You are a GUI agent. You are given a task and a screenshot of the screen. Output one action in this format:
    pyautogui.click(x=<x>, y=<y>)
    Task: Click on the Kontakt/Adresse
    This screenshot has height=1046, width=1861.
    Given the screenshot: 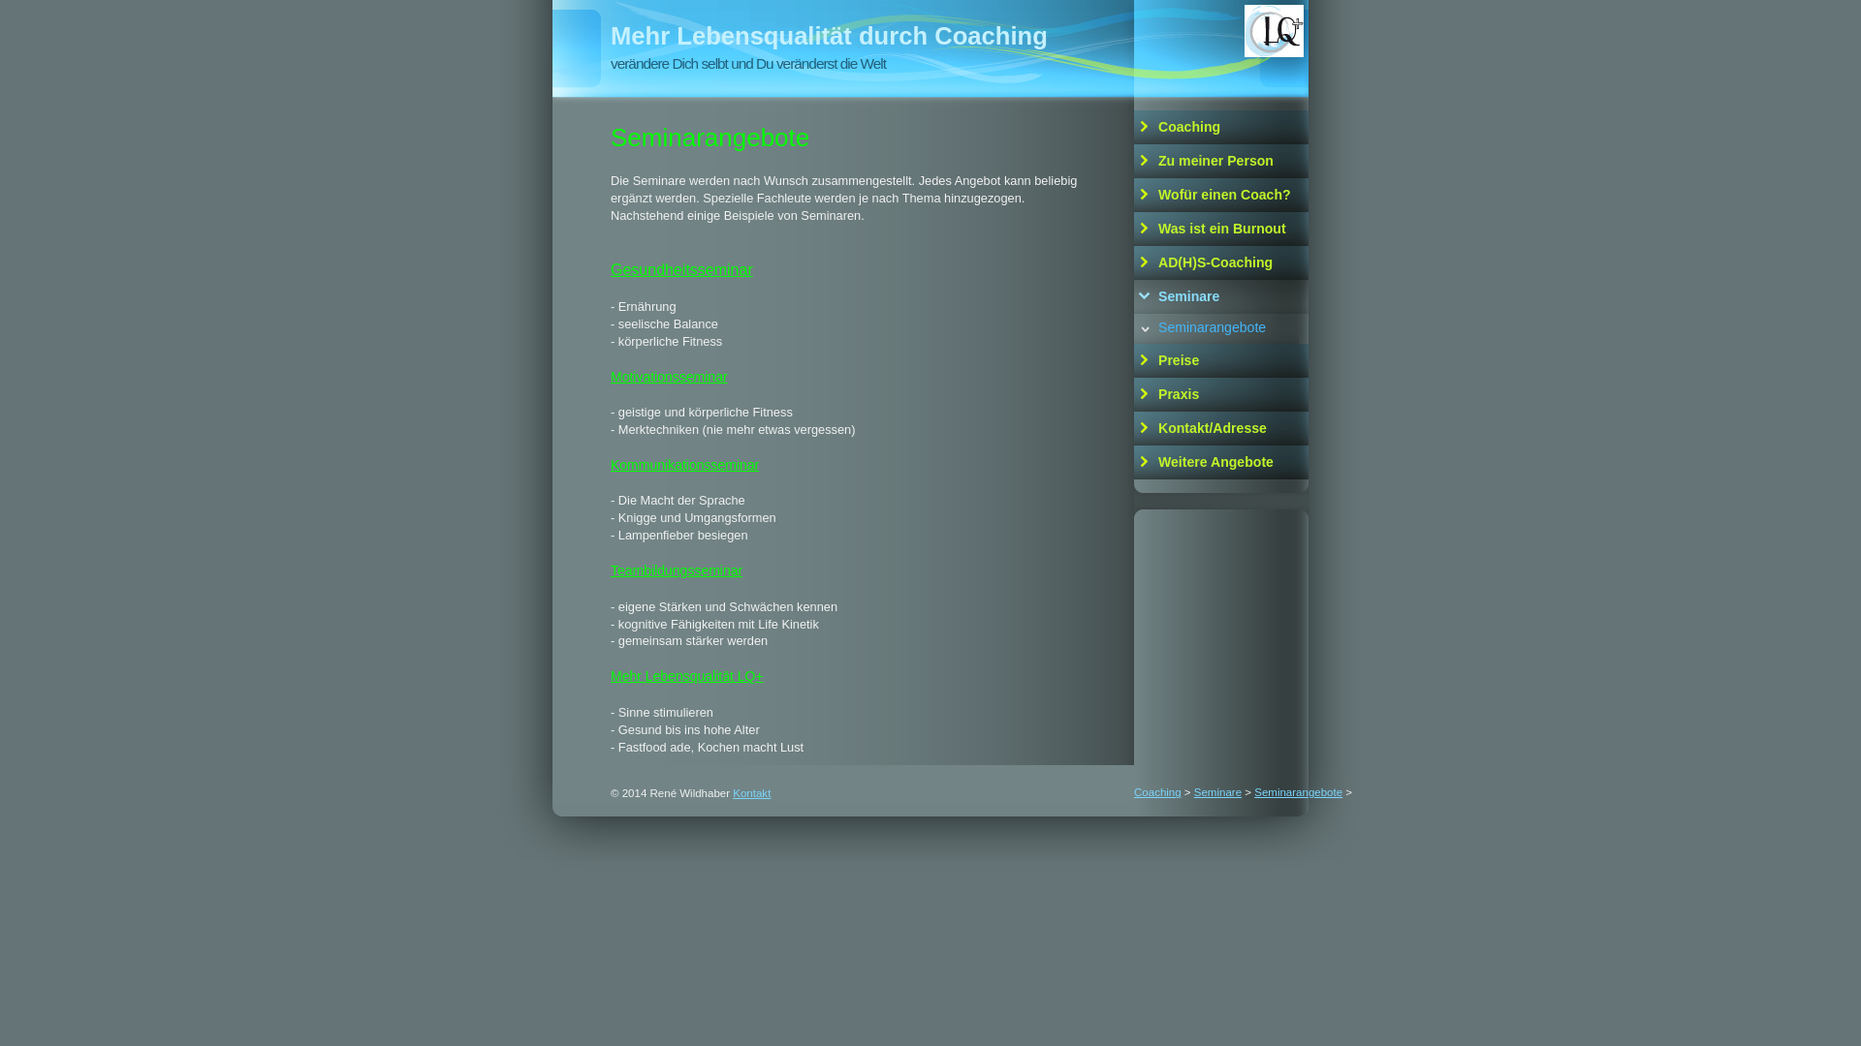 What is the action you would take?
    pyautogui.click(x=1221, y=428)
    